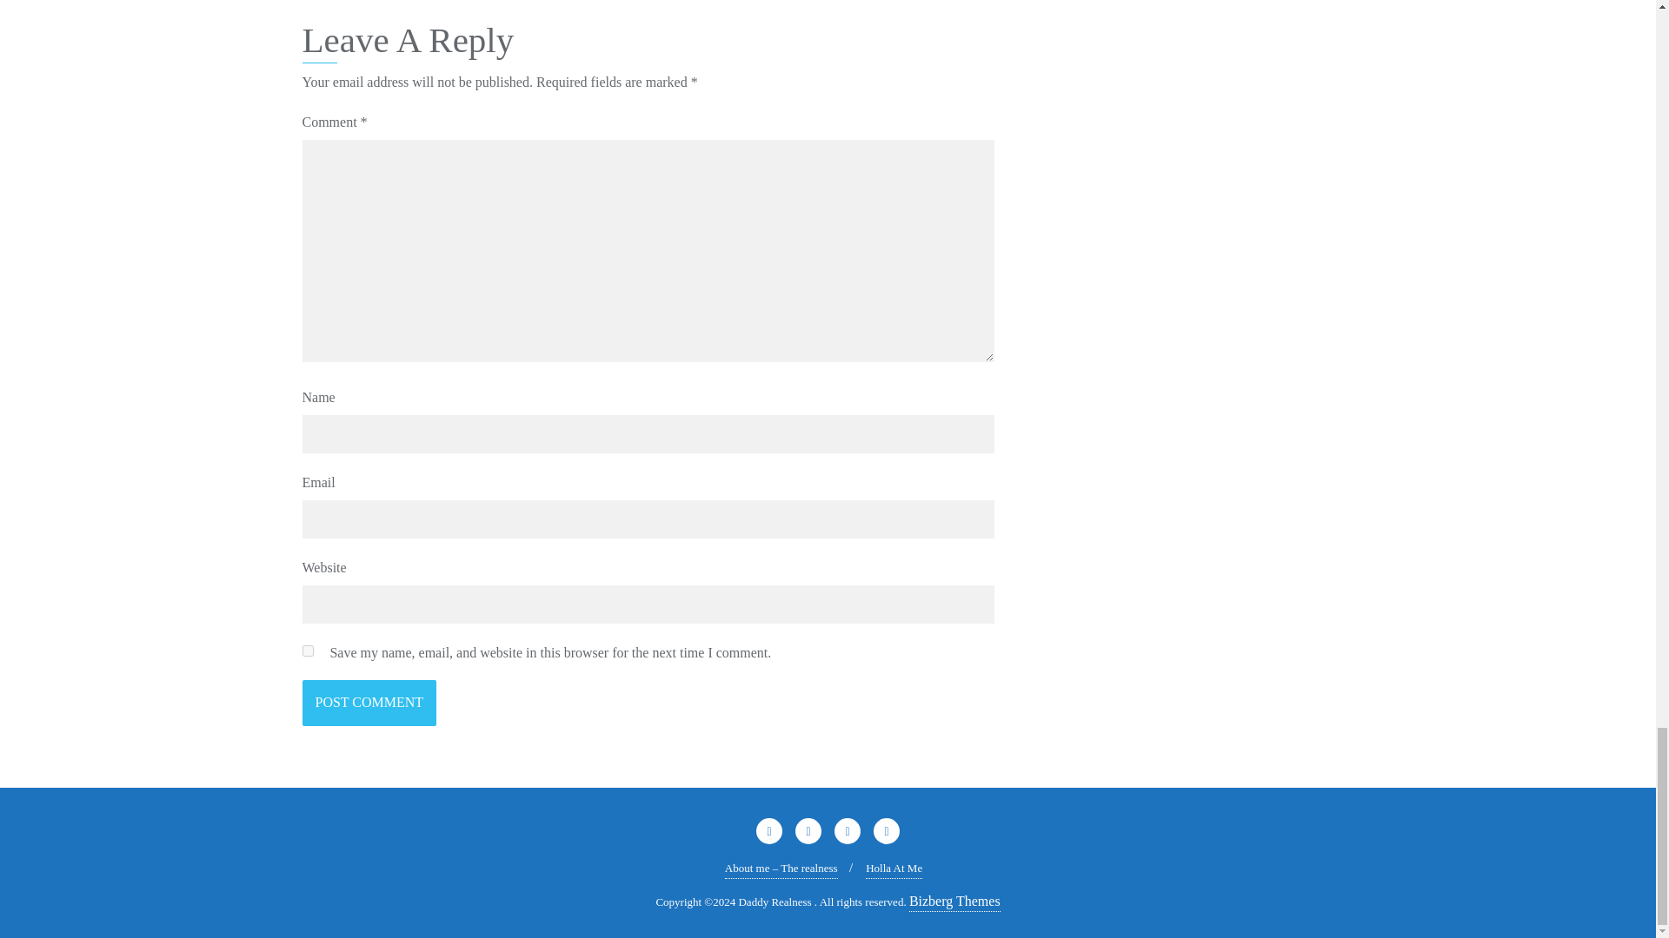 The image size is (1669, 938). I want to click on yes, so click(308, 651).